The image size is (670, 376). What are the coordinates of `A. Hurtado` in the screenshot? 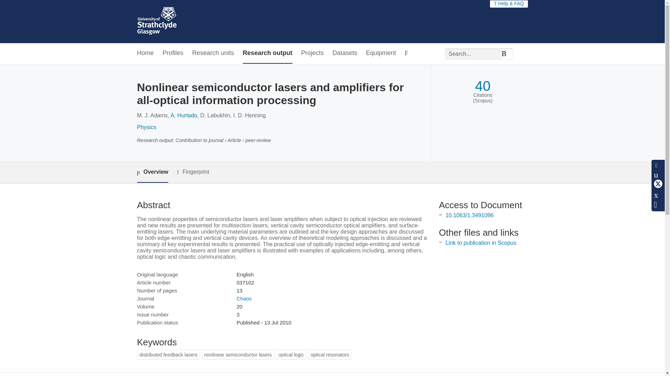 It's located at (184, 115).